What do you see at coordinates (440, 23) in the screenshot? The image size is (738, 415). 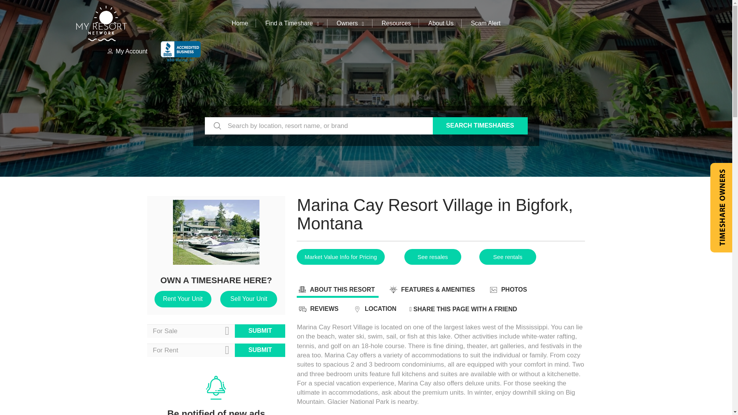 I see `About Us` at bounding box center [440, 23].